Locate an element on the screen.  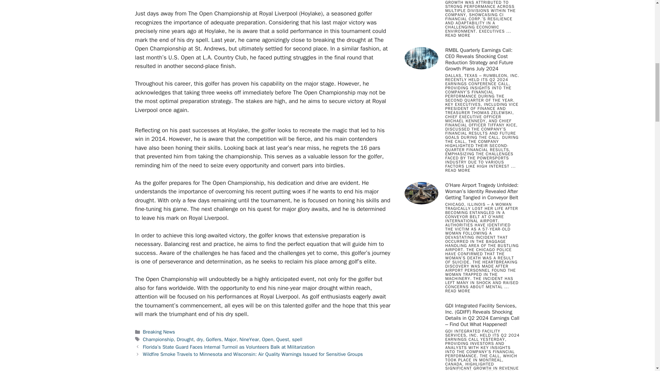
Golfers is located at coordinates (213, 339).